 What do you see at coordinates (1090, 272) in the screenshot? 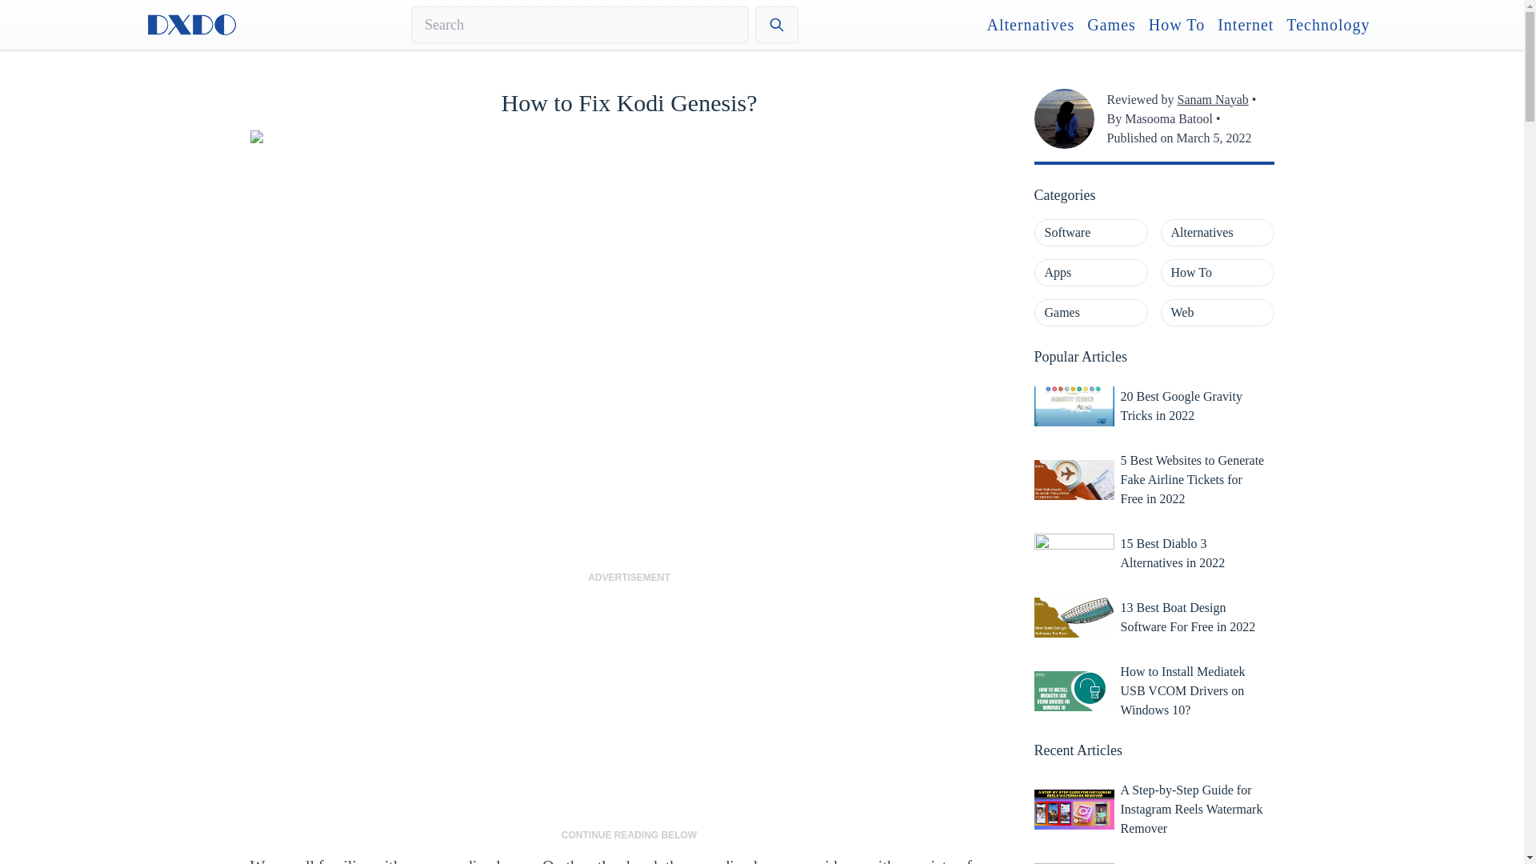
I see `Apps` at bounding box center [1090, 272].